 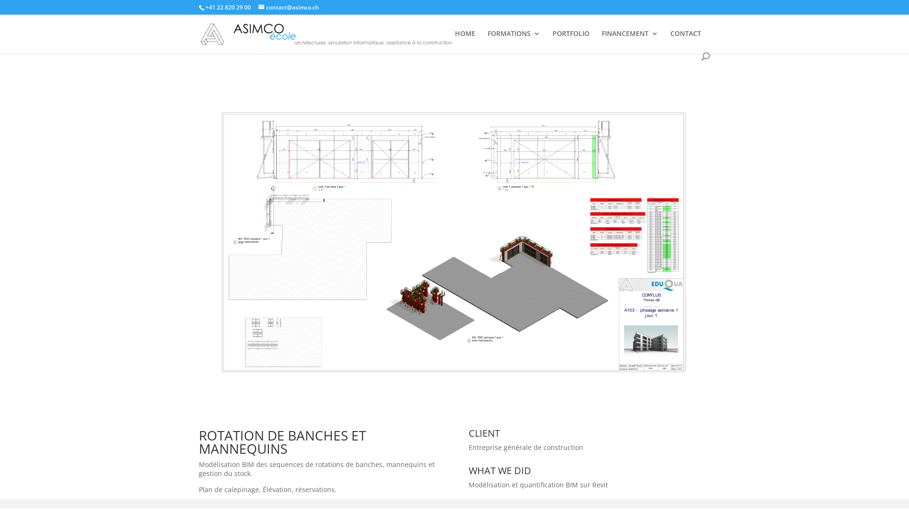 What do you see at coordinates (443, 428) in the screenshot?
I see `4` at bounding box center [443, 428].